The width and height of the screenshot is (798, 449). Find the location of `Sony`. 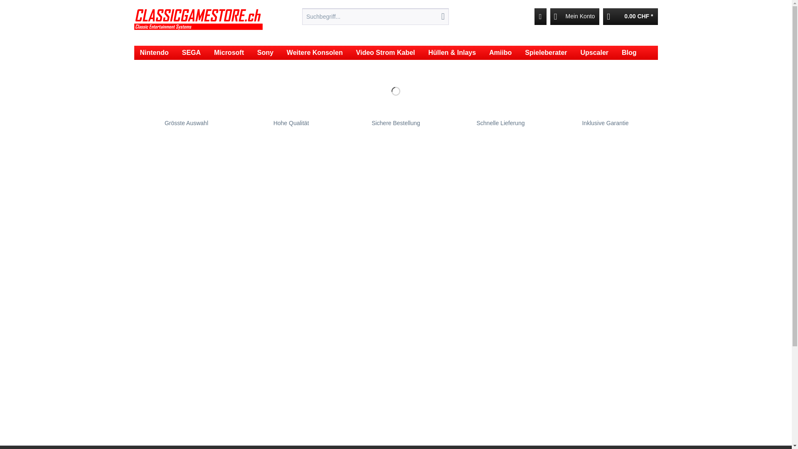

Sony is located at coordinates (265, 53).